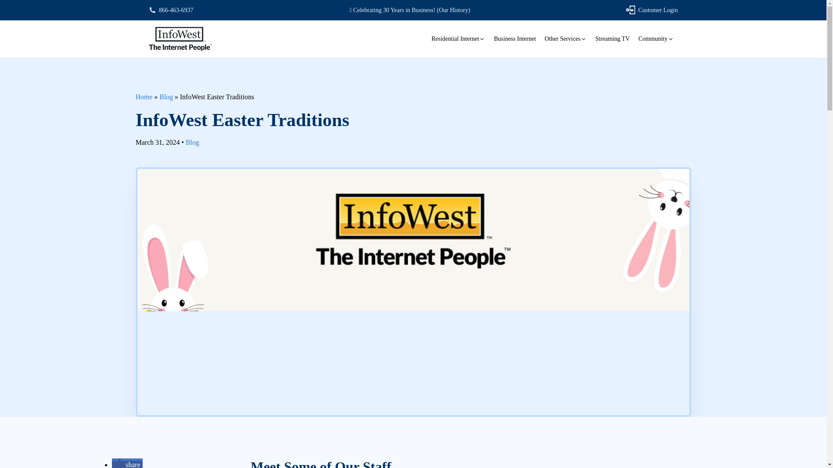 This screenshot has width=833, height=468. I want to click on Customer Login, so click(652, 10).